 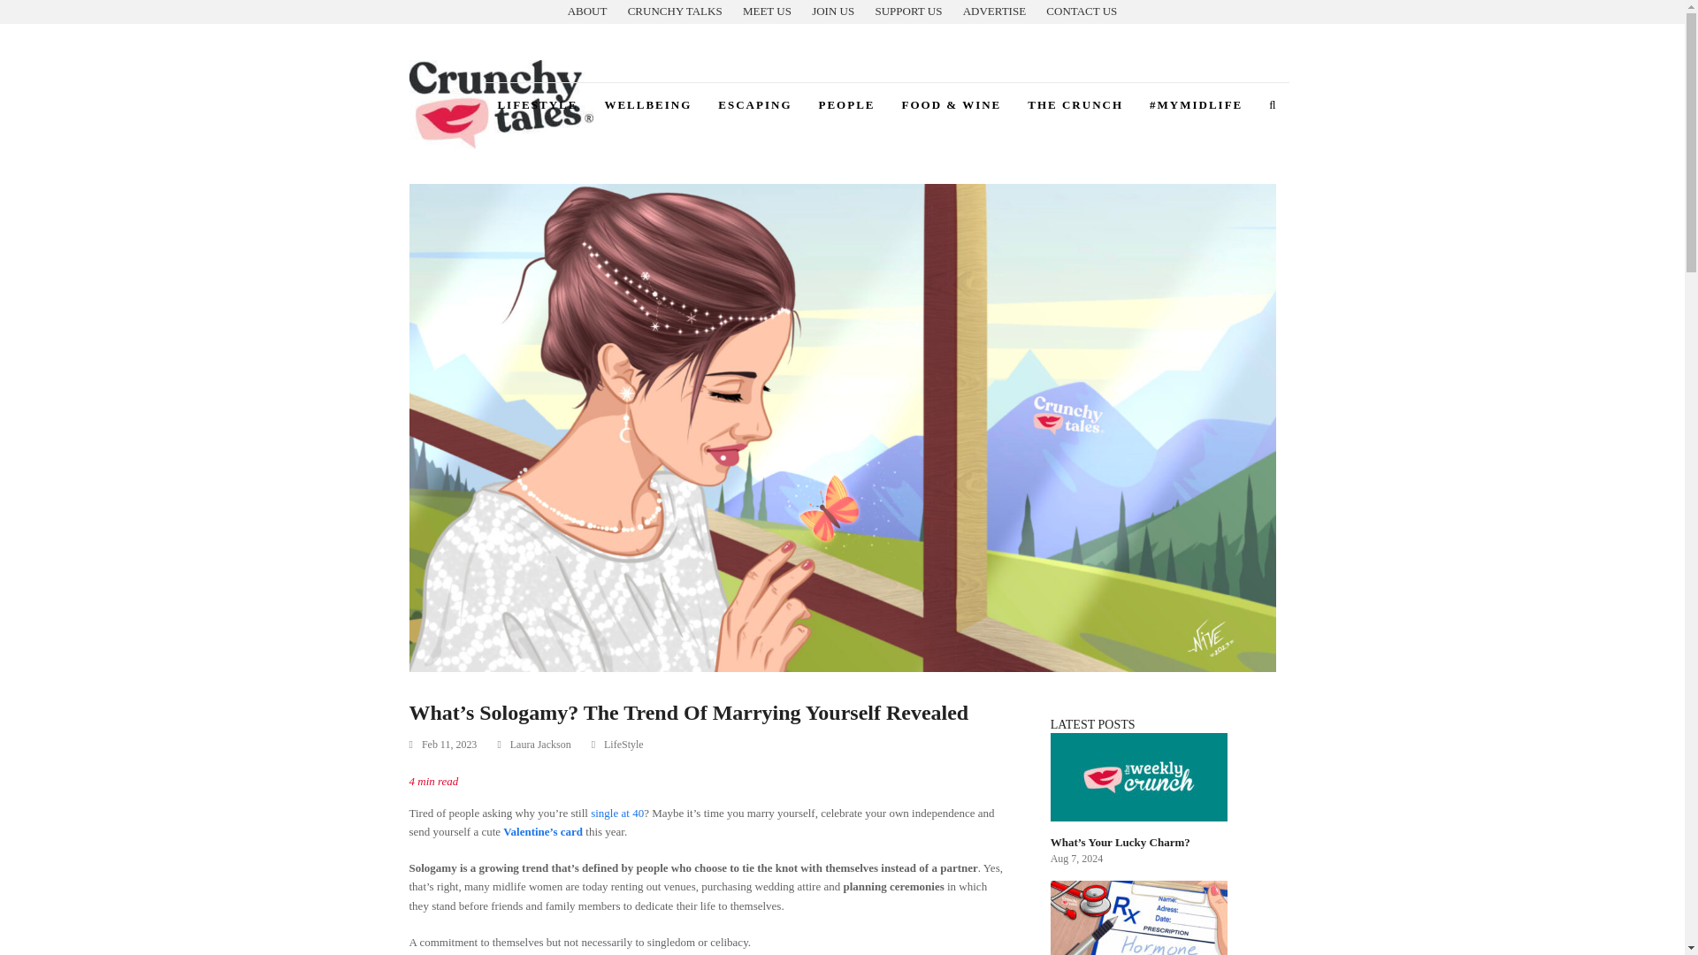 What do you see at coordinates (1075, 104) in the screenshot?
I see `THE CRUNCH` at bounding box center [1075, 104].